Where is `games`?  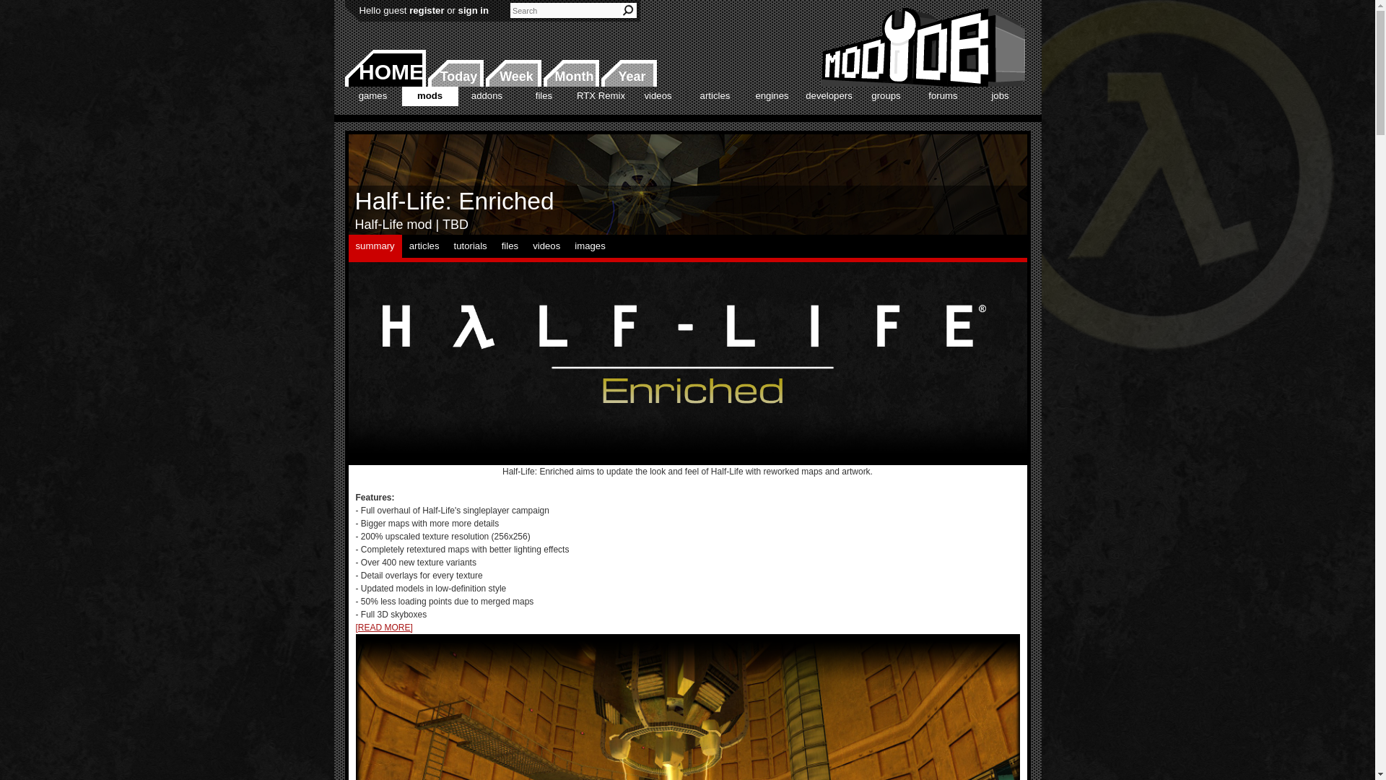
games is located at coordinates (373, 95).